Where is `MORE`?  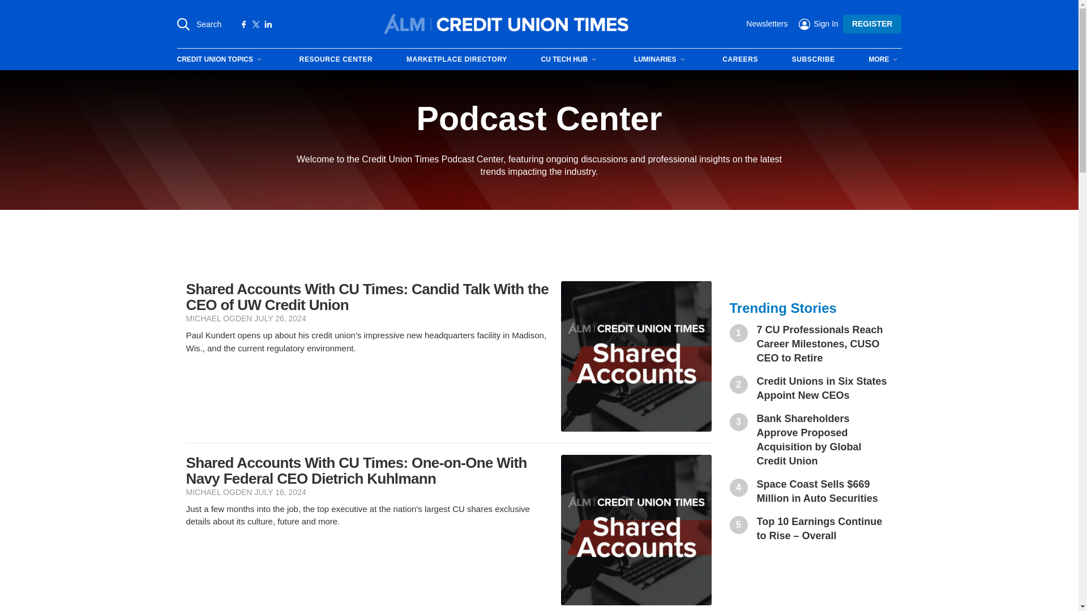 MORE is located at coordinates (884, 59).